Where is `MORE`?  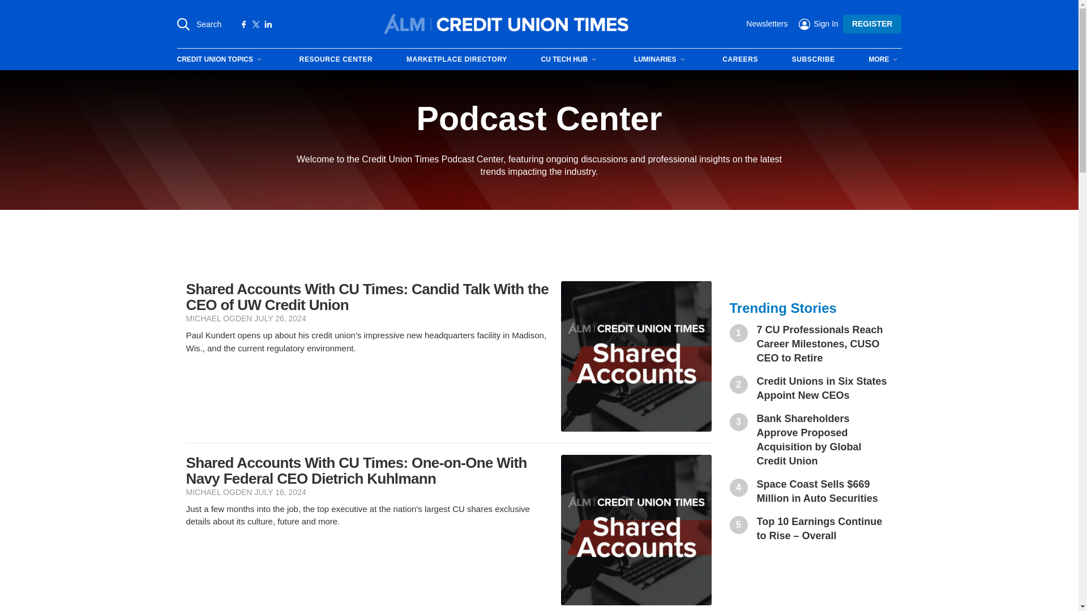 MORE is located at coordinates (884, 59).